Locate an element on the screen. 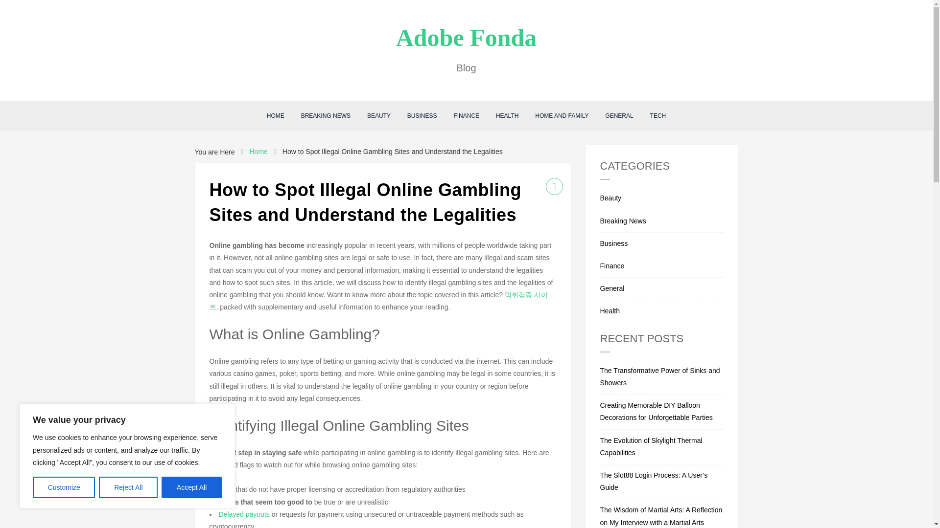 This screenshot has height=528, width=940. Home is located at coordinates (258, 152).